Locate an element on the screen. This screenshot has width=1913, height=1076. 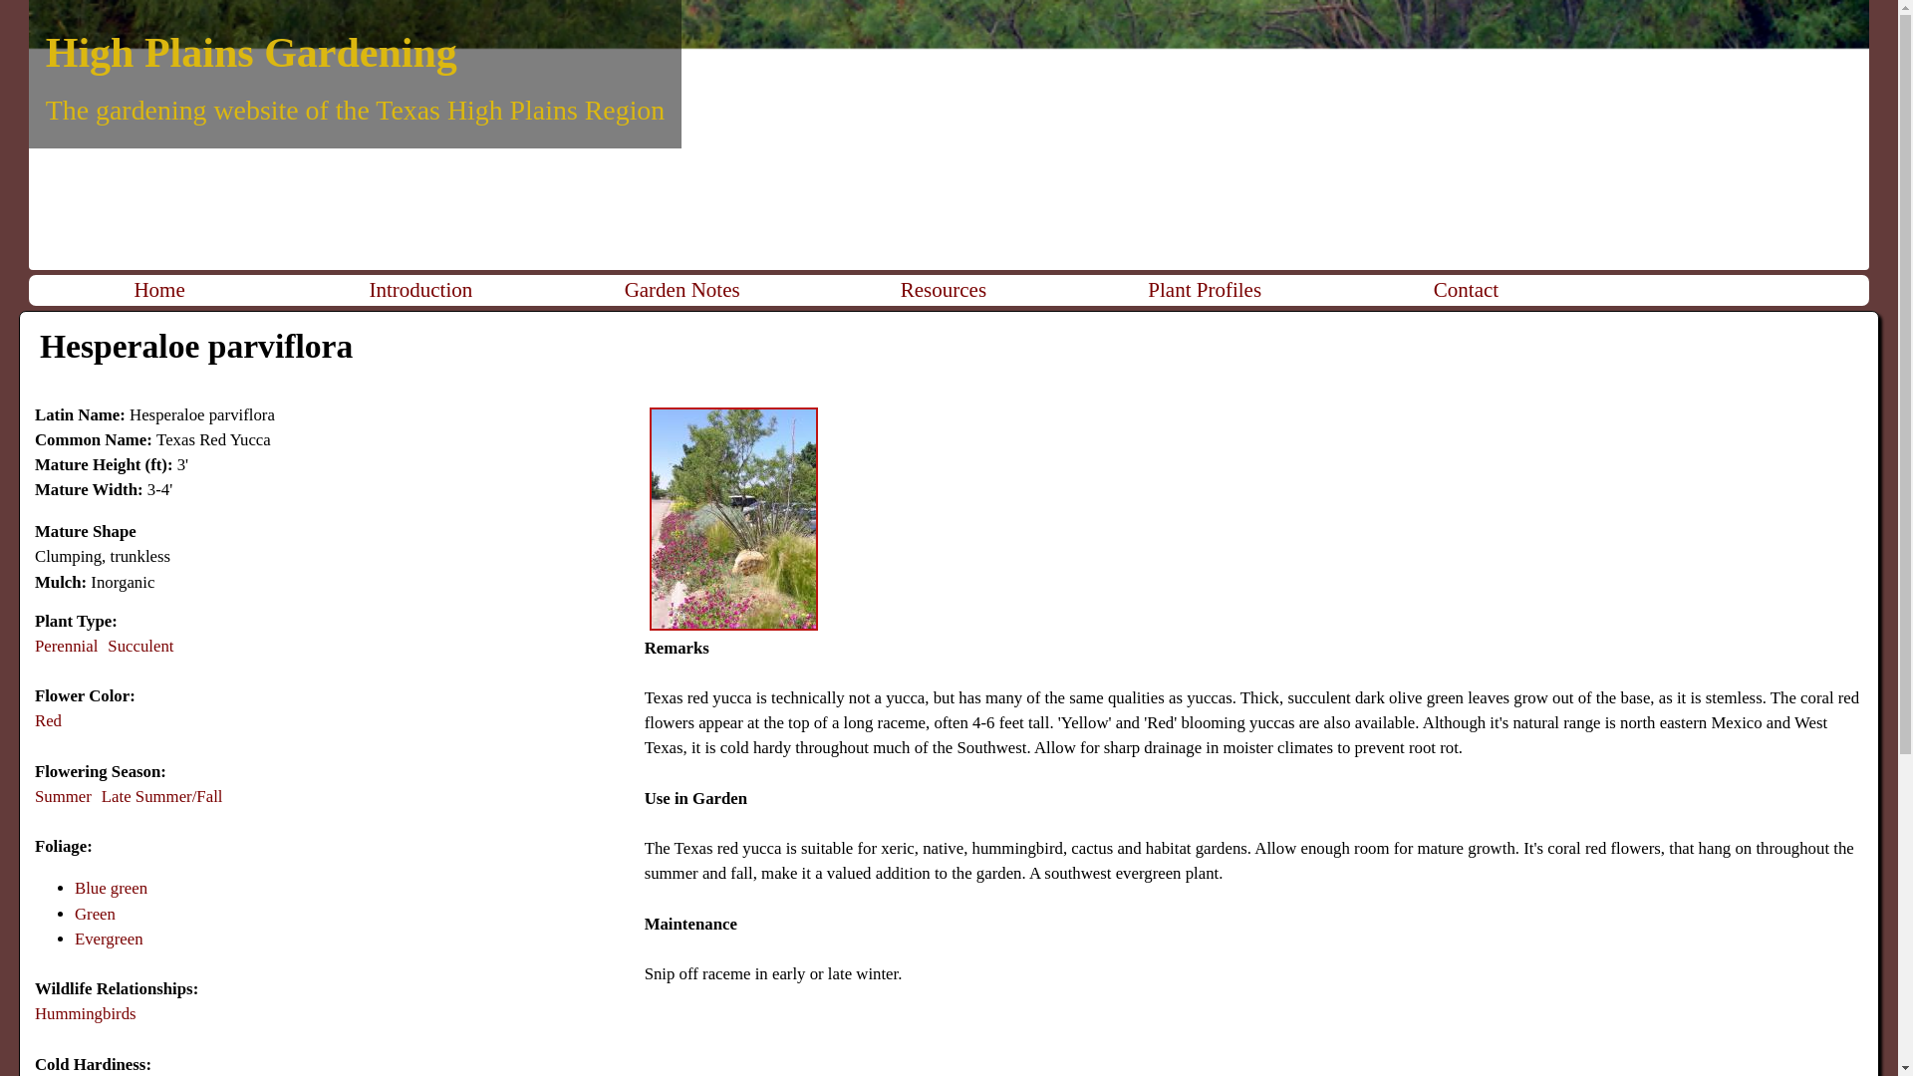
Introduction is located at coordinates (420, 291).